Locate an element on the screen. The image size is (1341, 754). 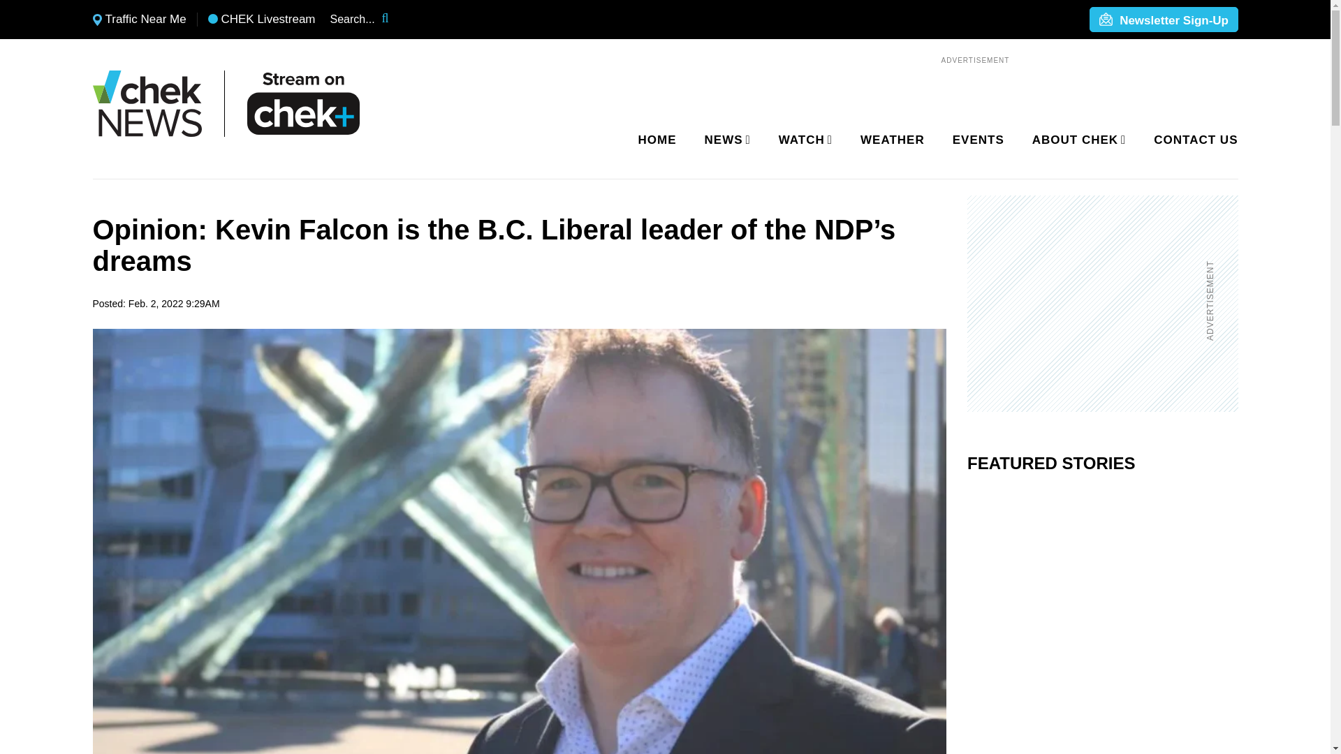
HOME is located at coordinates (657, 140).